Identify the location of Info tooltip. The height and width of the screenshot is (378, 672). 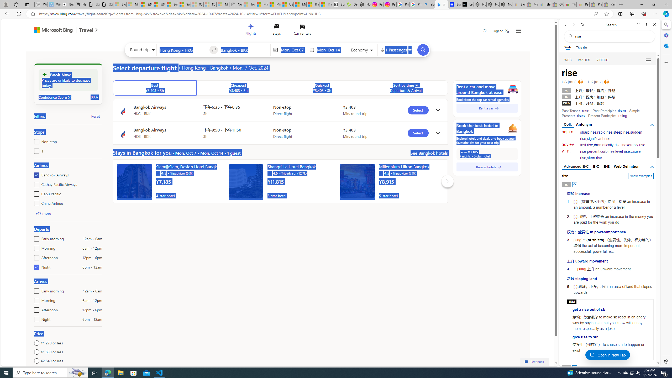
(70, 97).